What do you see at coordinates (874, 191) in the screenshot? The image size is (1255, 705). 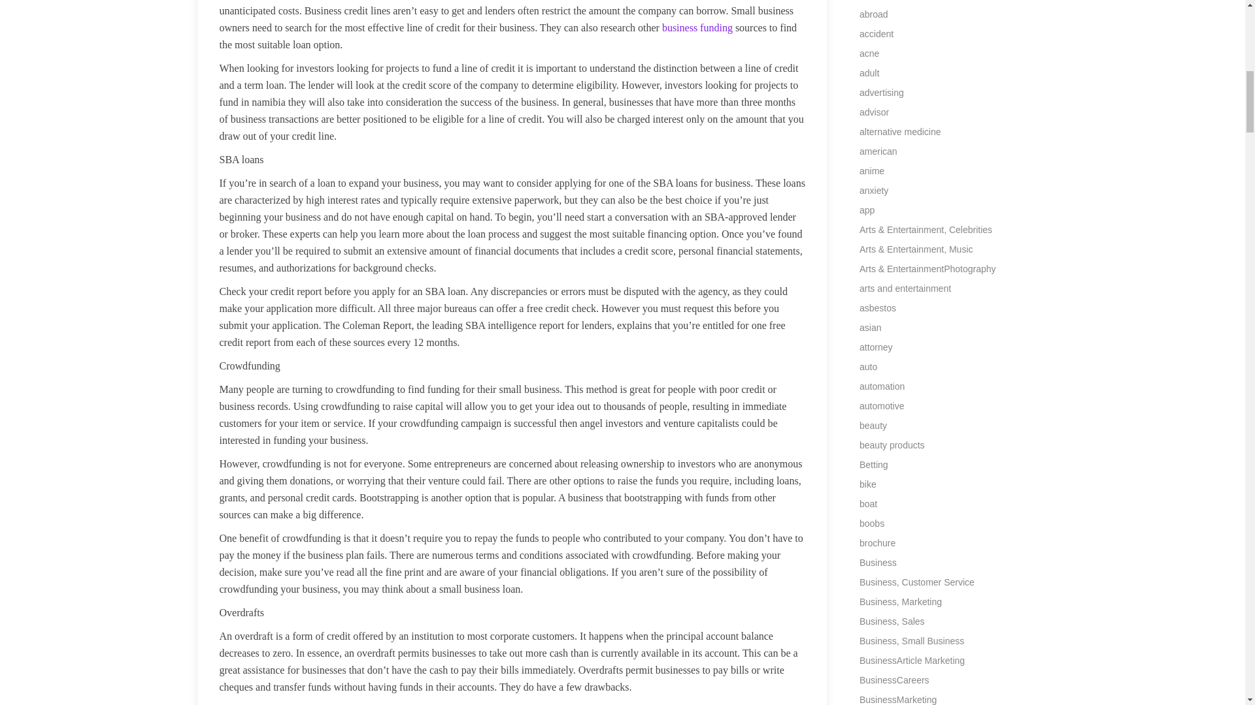 I see `anxiety` at bounding box center [874, 191].